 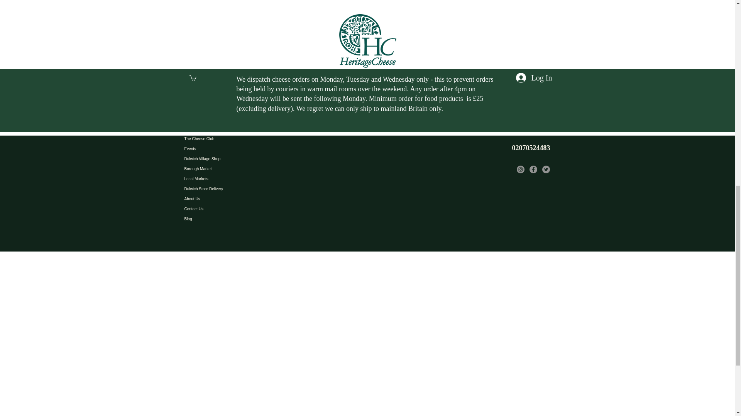 I want to click on The Cheese Club, so click(x=242, y=139).